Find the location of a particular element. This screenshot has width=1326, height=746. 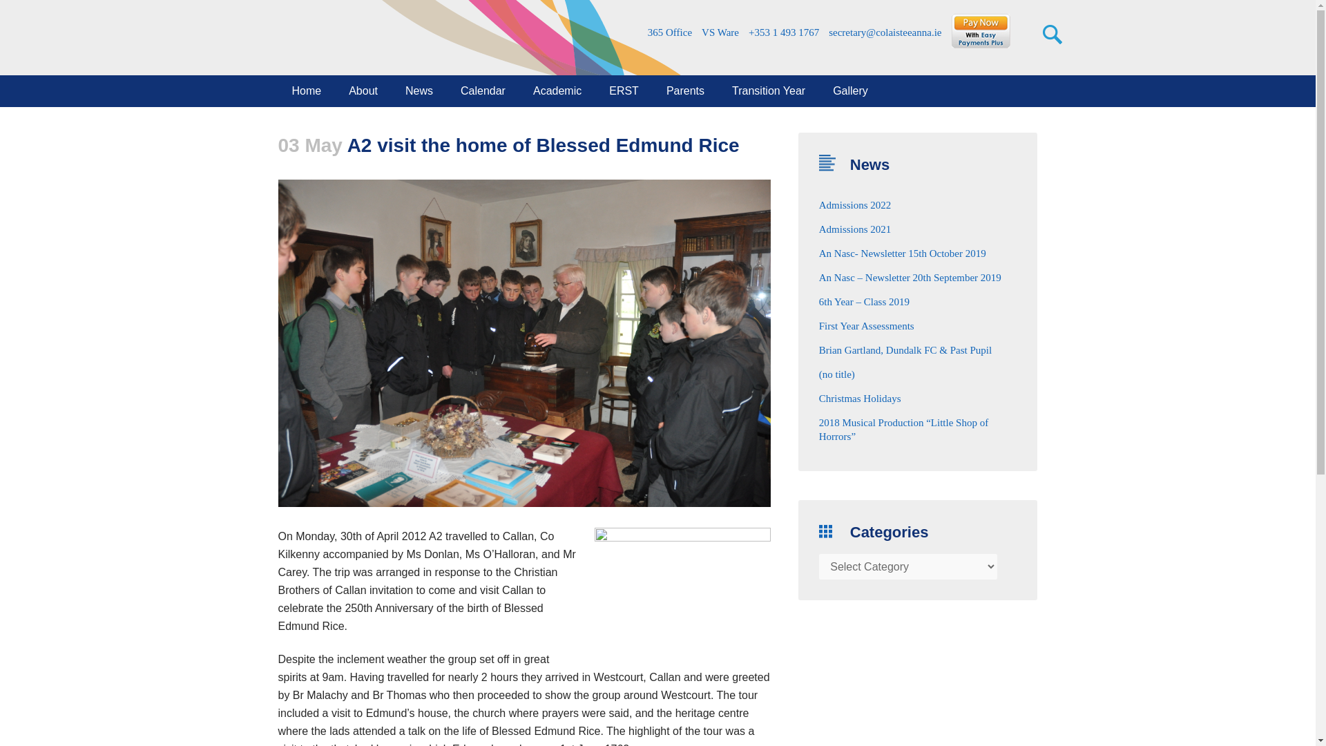

Academic is located at coordinates (557, 91).